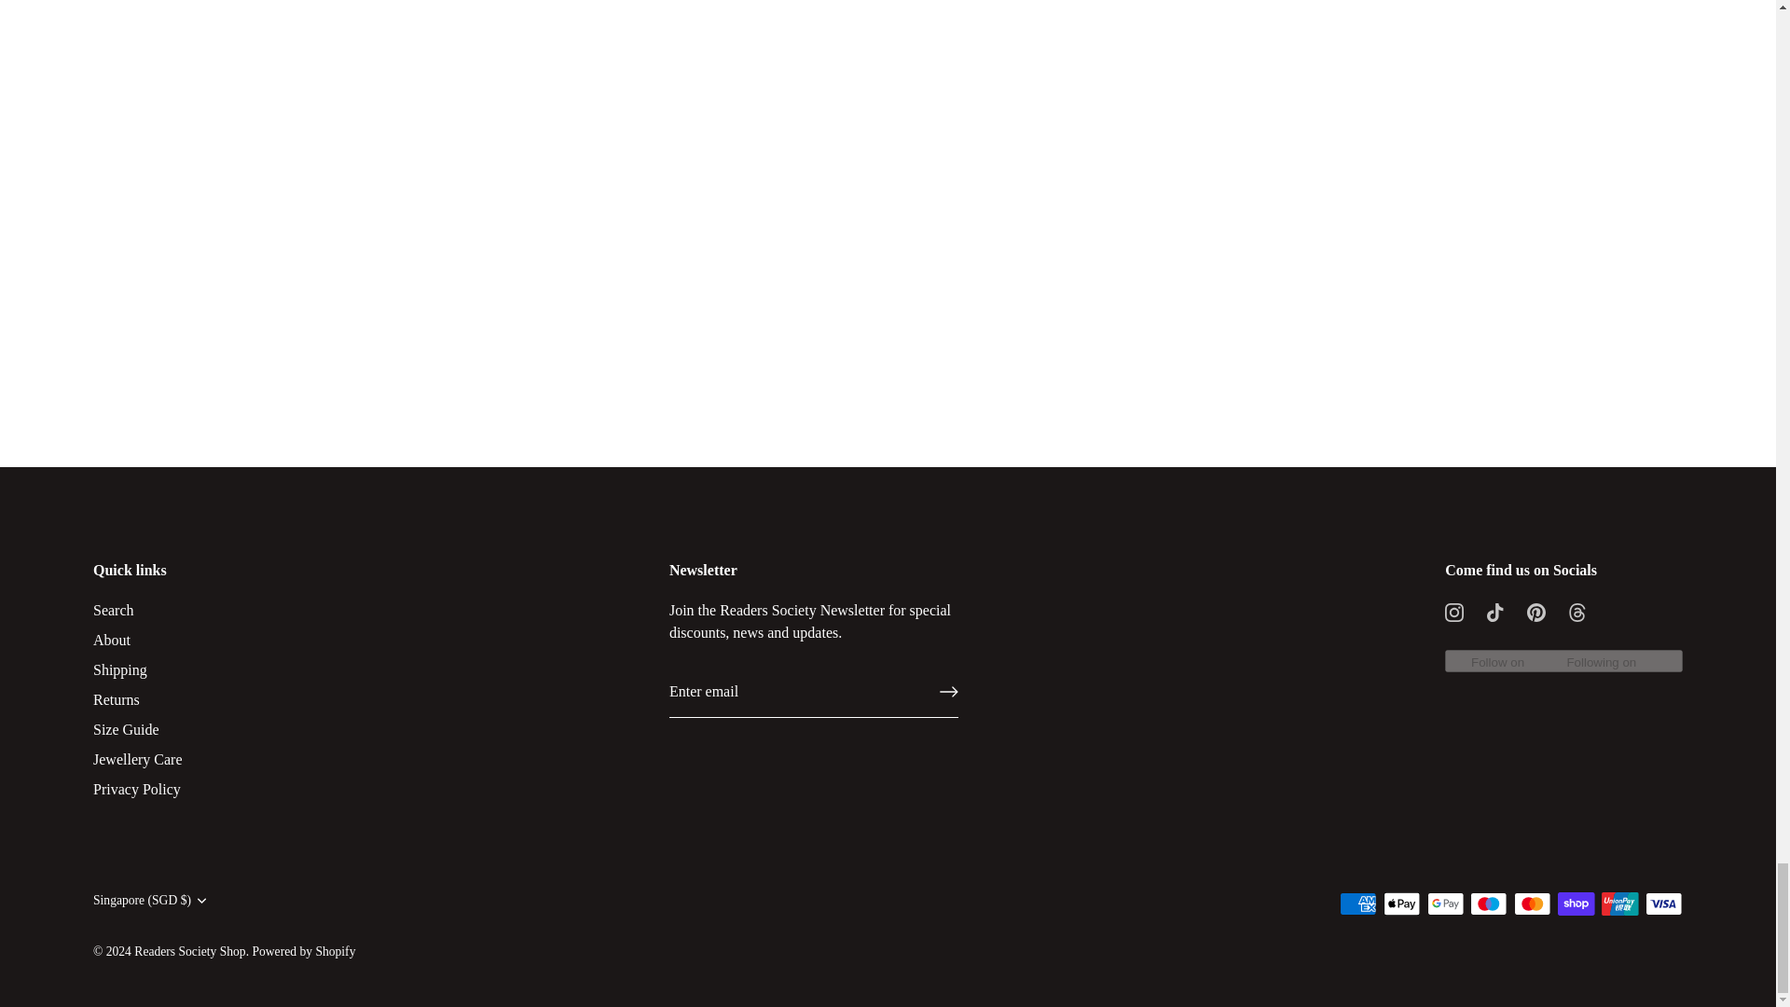  I want to click on Pinterest, so click(1536, 612).